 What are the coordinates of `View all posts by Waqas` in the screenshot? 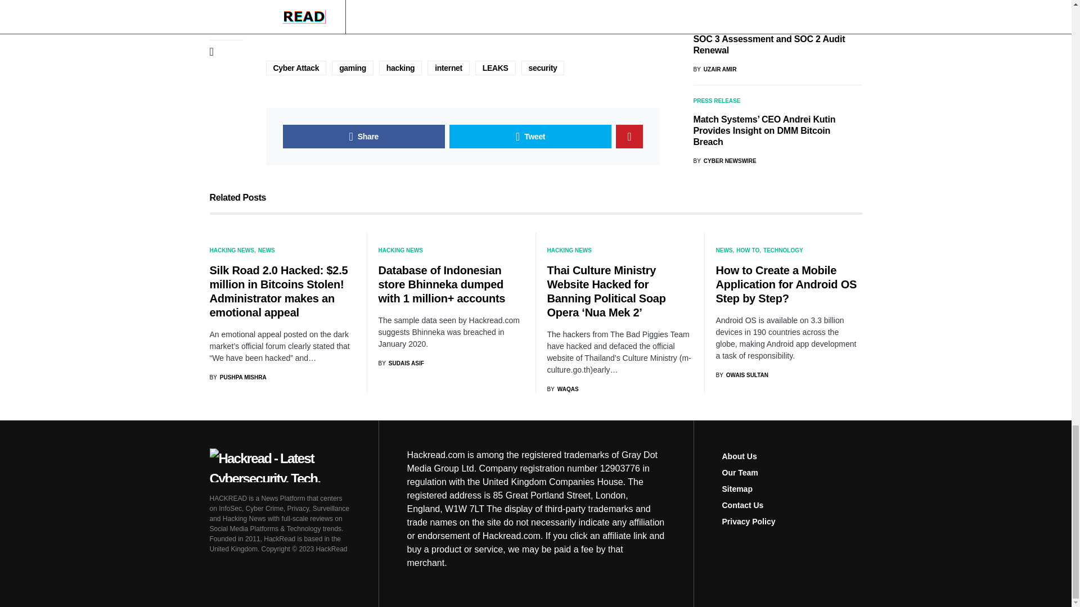 It's located at (562, 389).